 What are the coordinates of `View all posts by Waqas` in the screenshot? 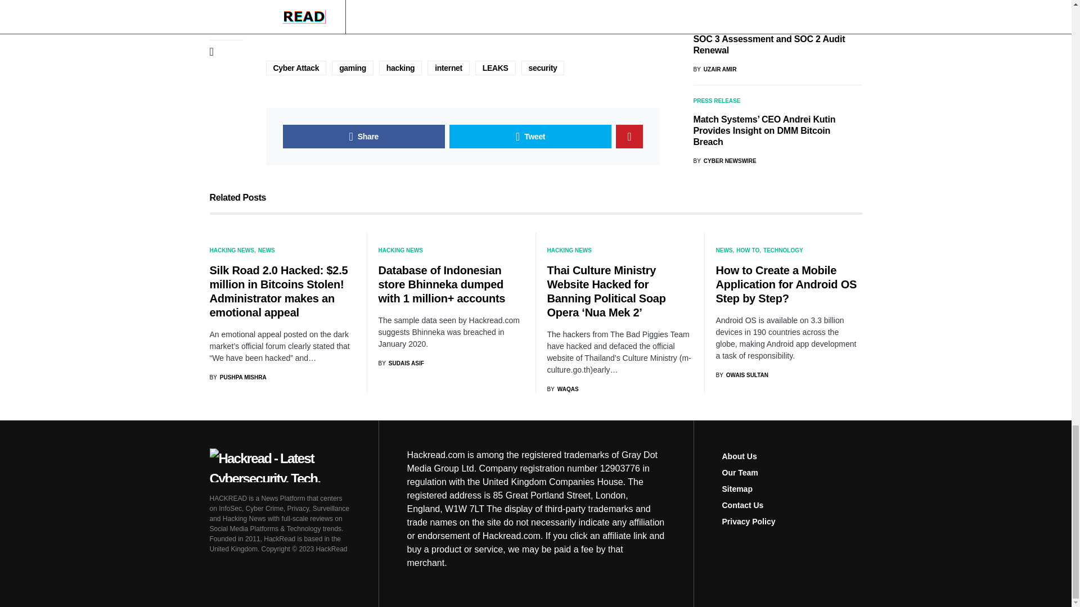 It's located at (562, 389).